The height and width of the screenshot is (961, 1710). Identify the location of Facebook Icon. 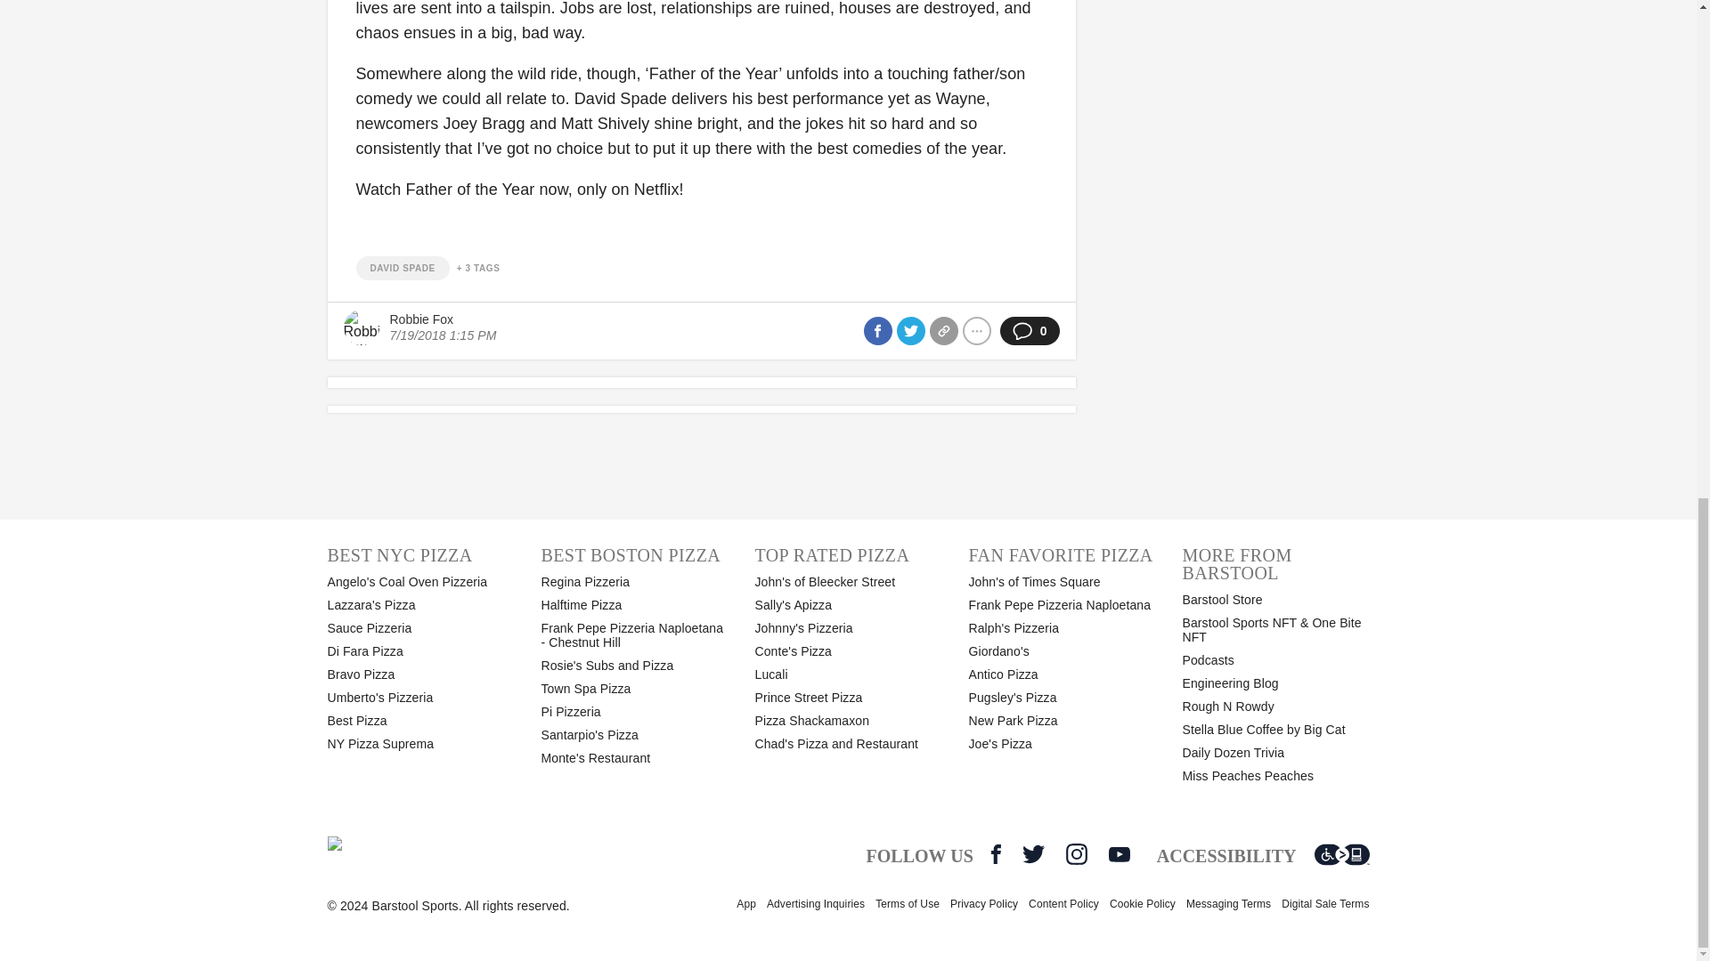
(996, 854).